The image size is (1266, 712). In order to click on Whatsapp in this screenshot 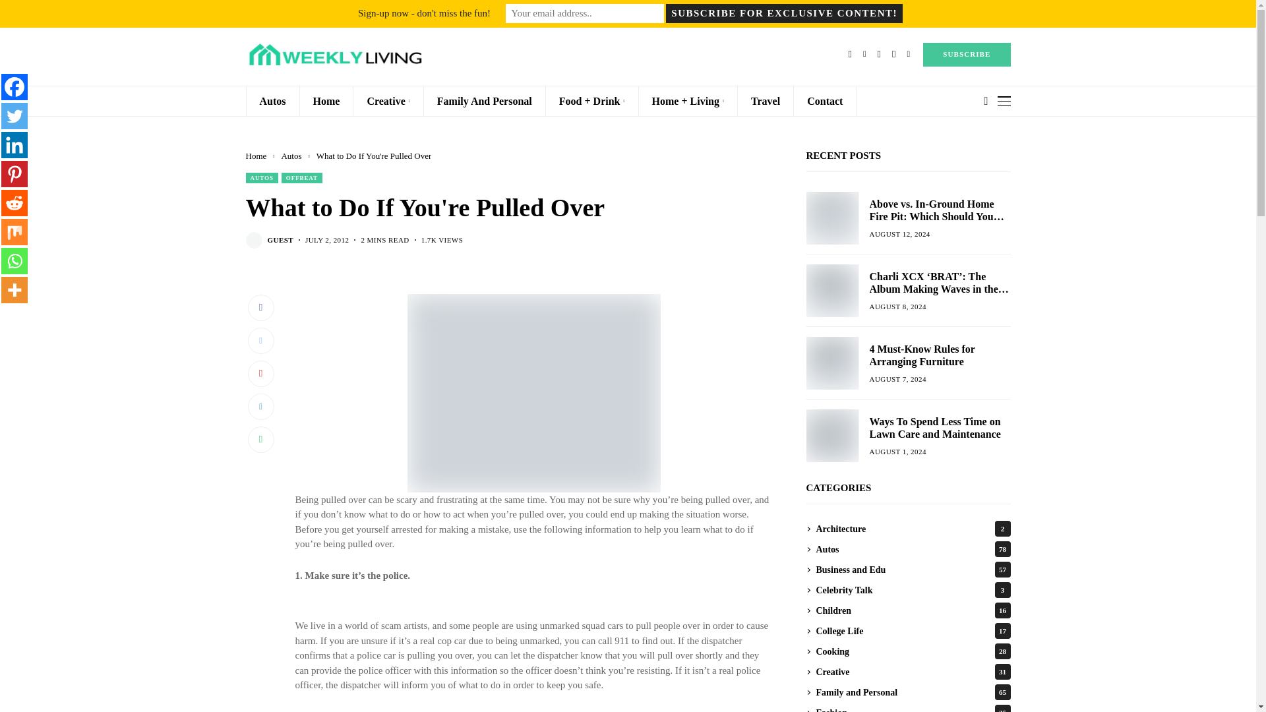, I will do `click(15, 260)`.